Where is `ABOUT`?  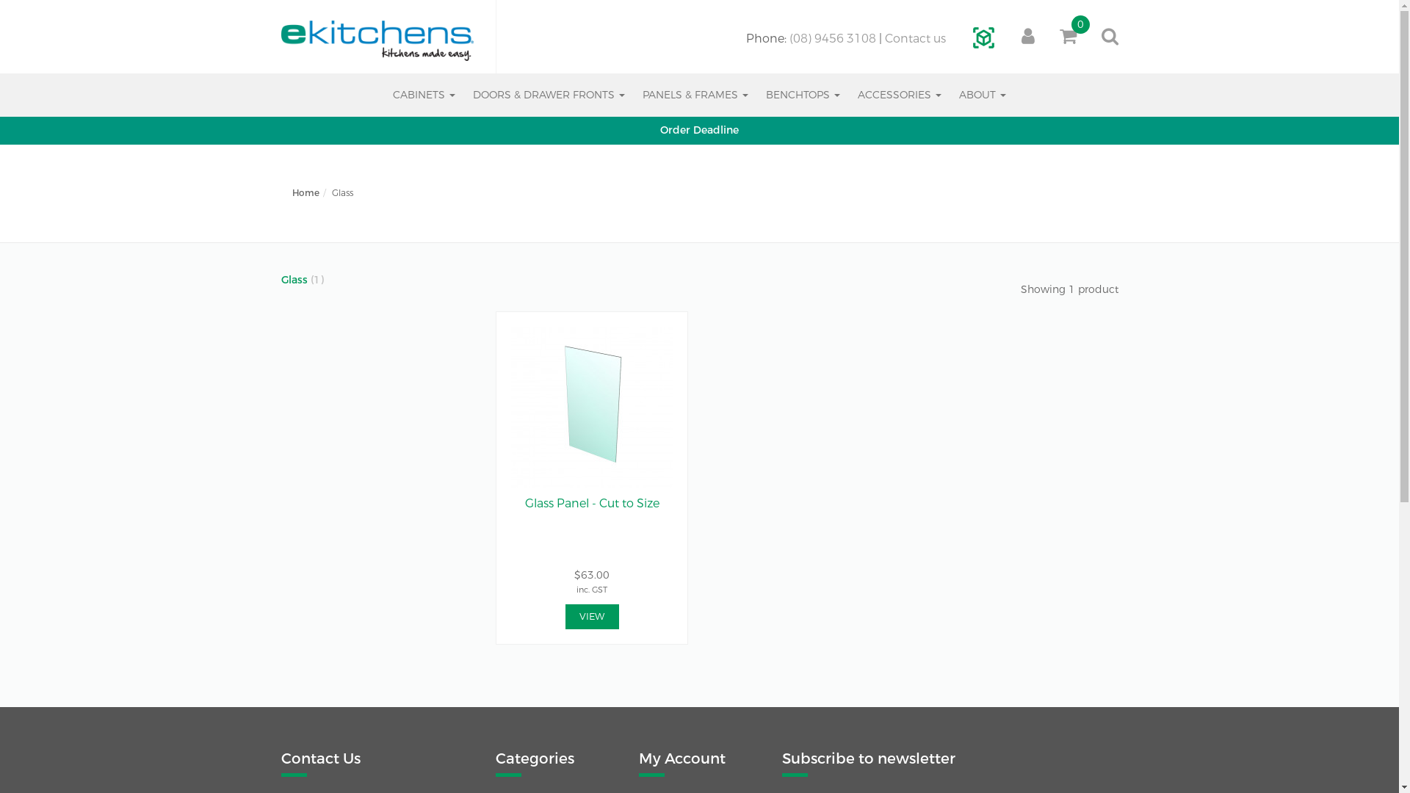 ABOUT is located at coordinates (983, 95).